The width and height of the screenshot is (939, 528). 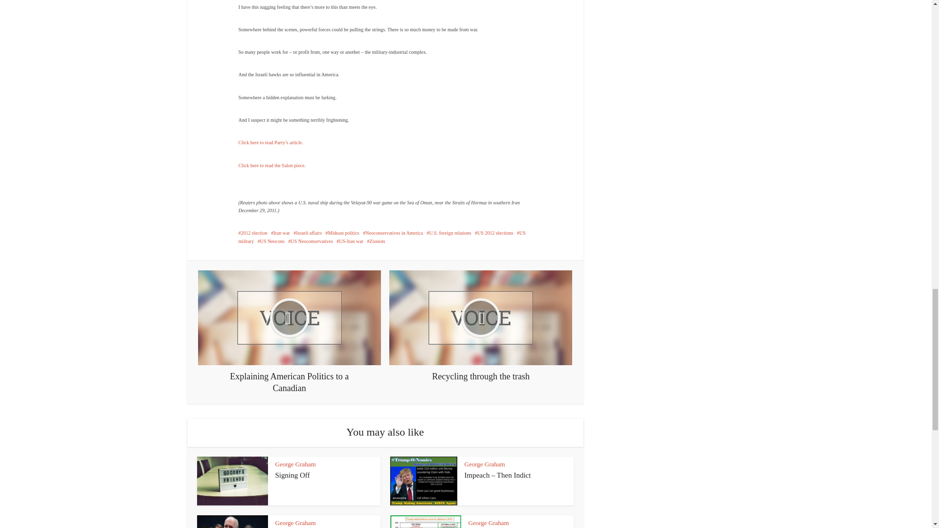 What do you see at coordinates (480, 326) in the screenshot?
I see `Recycling through the trash` at bounding box center [480, 326].